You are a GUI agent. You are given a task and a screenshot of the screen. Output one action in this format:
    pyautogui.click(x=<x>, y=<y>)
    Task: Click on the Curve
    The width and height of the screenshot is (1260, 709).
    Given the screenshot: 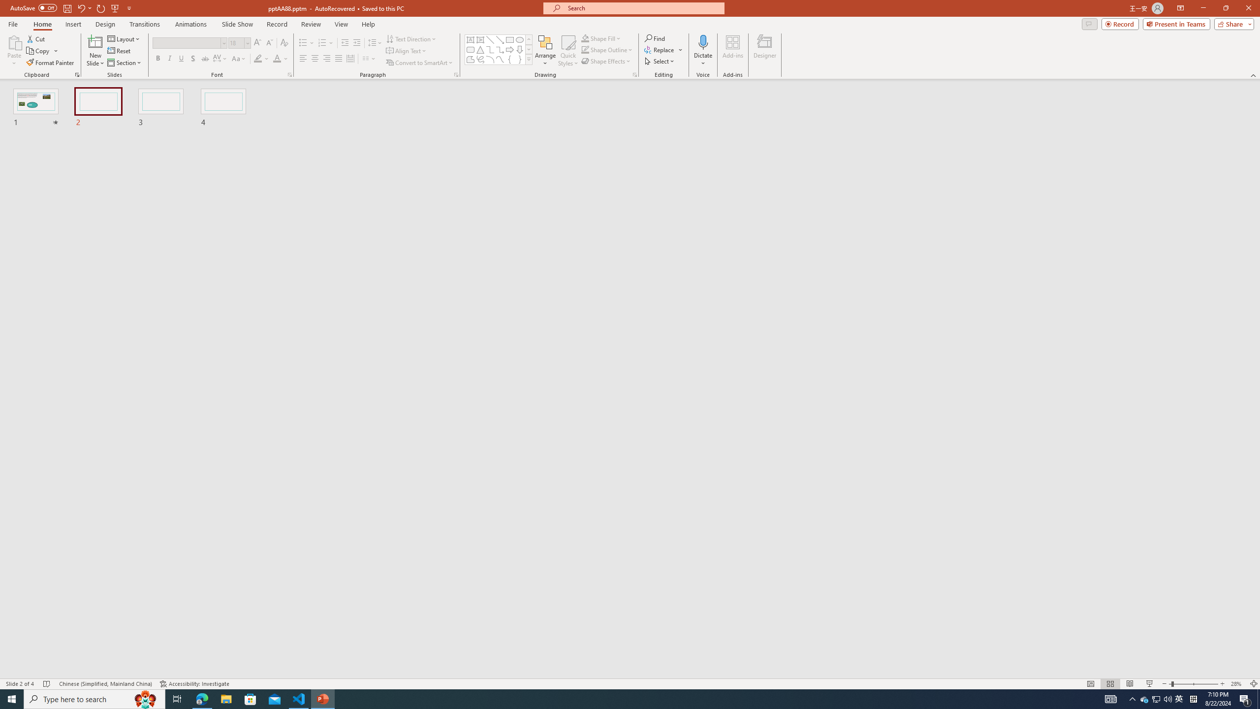 What is the action you would take?
    pyautogui.click(x=500, y=59)
    